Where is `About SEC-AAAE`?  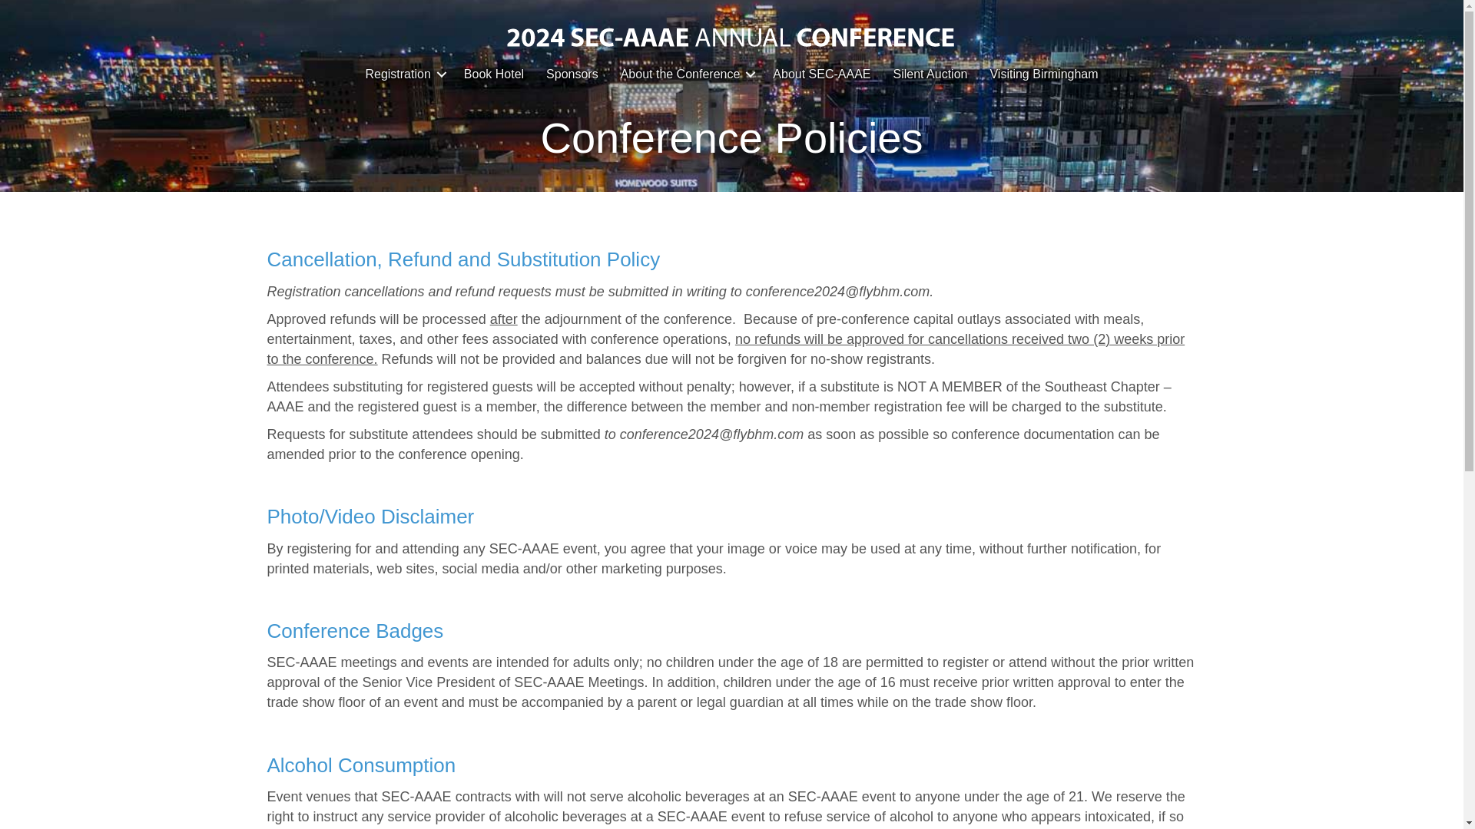 About SEC-AAAE is located at coordinates (821, 74).